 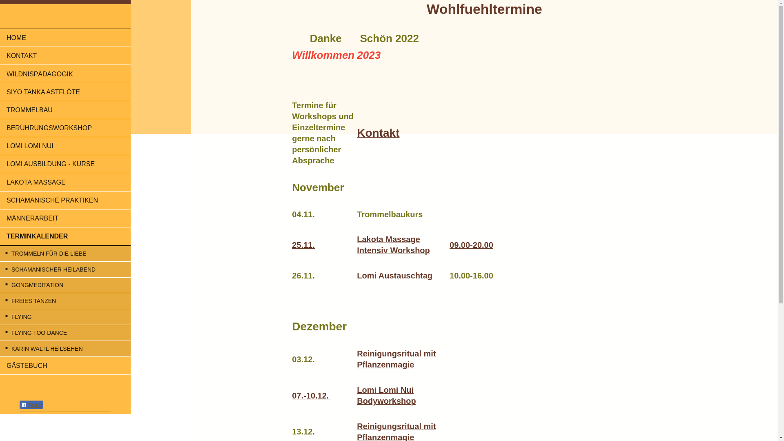 What do you see at coordinates (65, 56) in the screenshot?
I see `KONTAKT` at bounding box center [65, 56].